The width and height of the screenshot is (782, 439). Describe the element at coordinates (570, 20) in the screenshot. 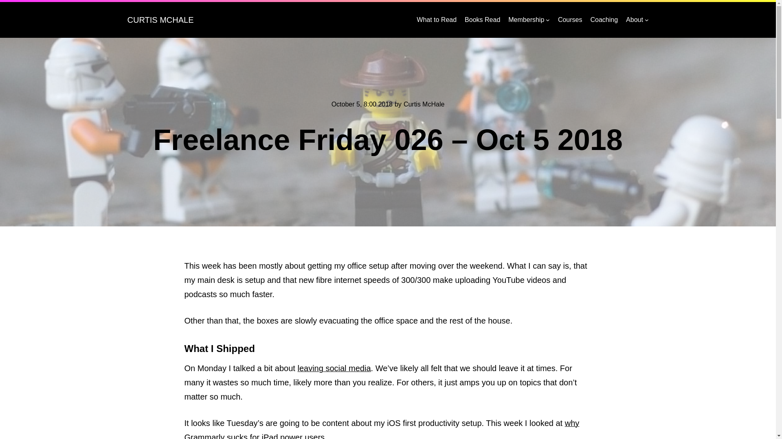

I see `Courses` at that location.